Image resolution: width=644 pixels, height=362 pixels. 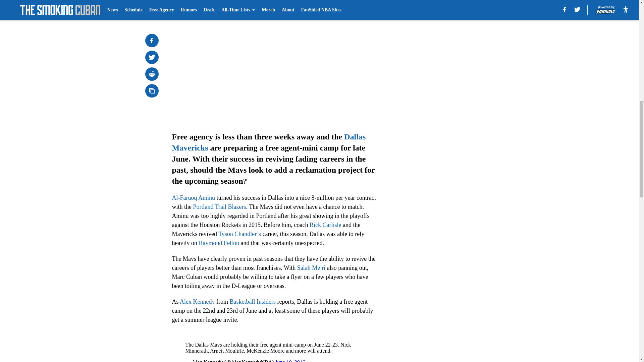 What do you see at coordinates (193, 198) in the screenshot?
I see `Al-Faruoq Aminu` at bounding box center [193, 198].